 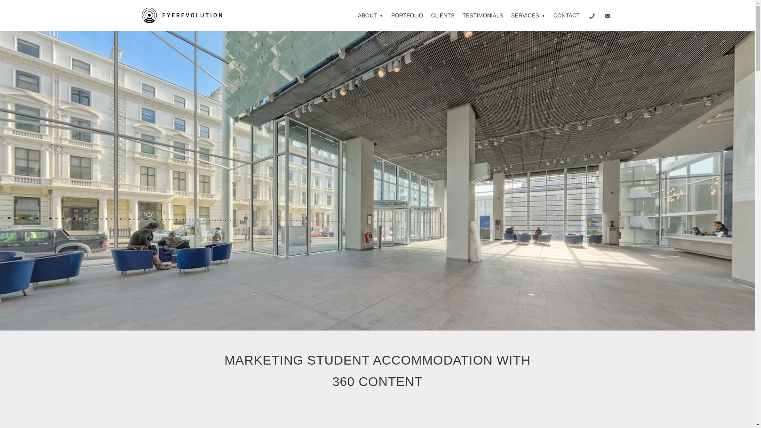 What do you see at coordinates (528, 15) in the screenshot?
I see `SERVICES` at bounding box center [528, 15].